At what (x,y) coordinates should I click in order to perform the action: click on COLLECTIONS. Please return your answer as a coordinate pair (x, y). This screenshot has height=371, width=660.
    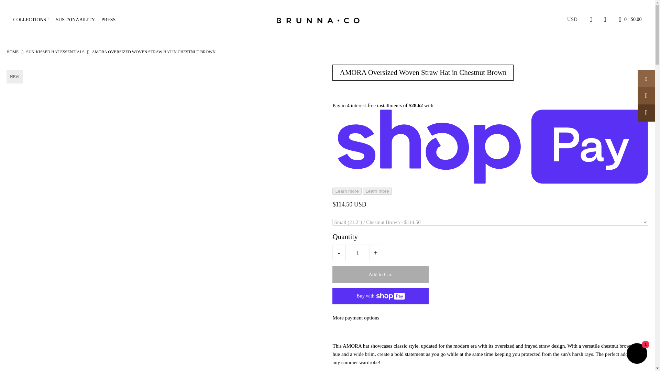
    Looking at the image, I should click on (34, 19).